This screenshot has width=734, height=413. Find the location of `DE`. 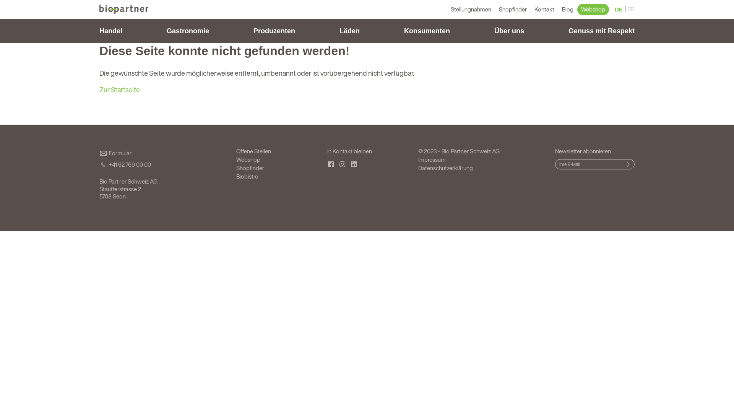

DE is located at coordinates (619, 10).